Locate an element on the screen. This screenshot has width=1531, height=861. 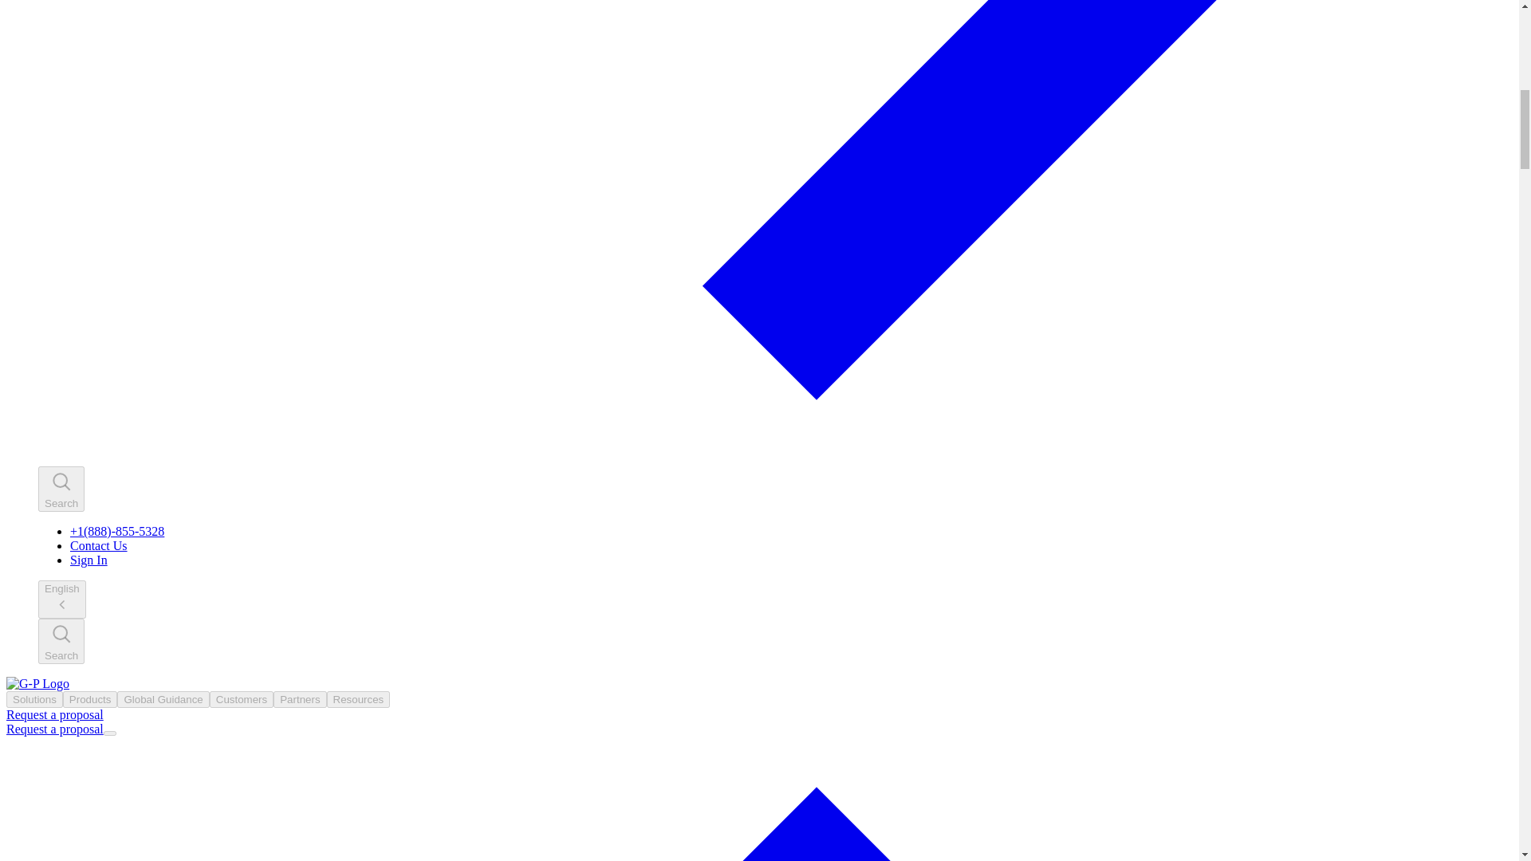
Partners is located at coordinates (300, 699).